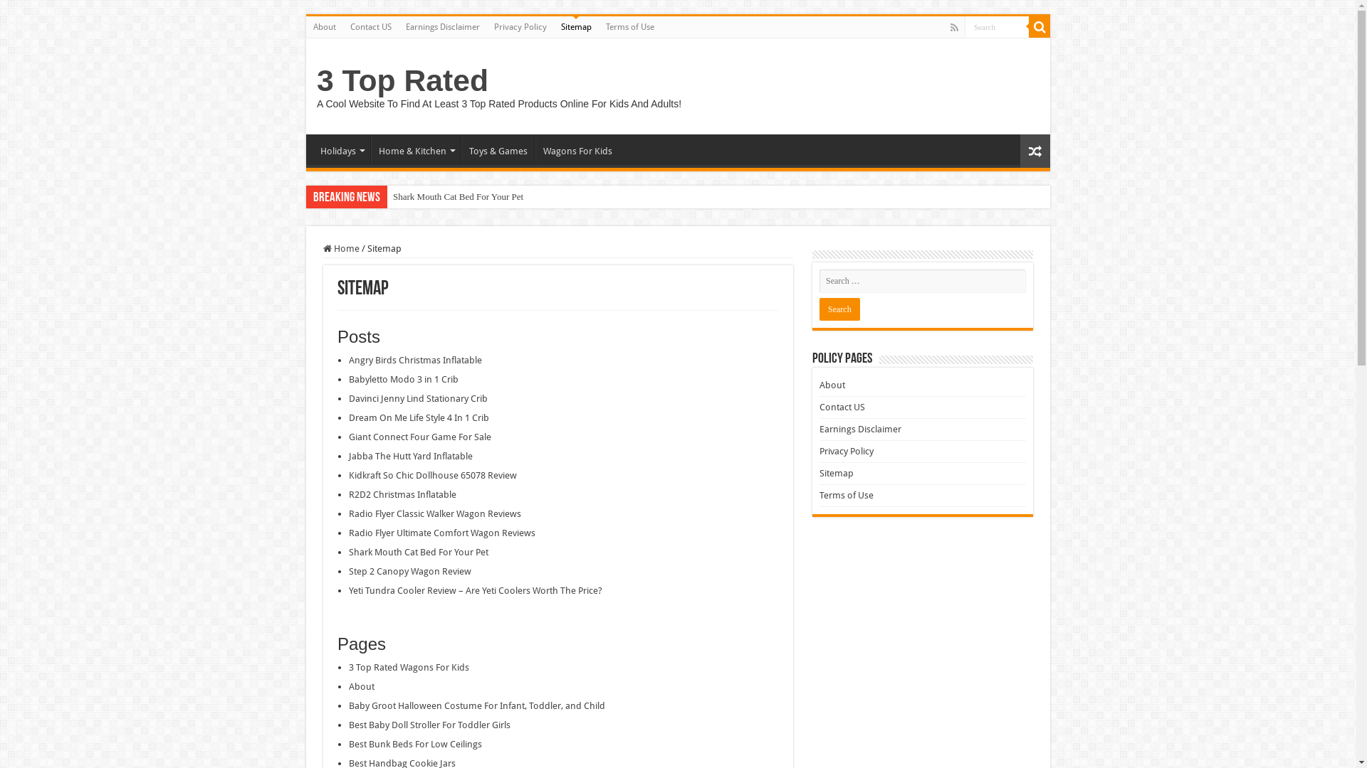  What do you see at coordinates (455, 197) in the screenshot?
I see `Angry Birds Christmas Inflatable` at bounding box center [455, 197].